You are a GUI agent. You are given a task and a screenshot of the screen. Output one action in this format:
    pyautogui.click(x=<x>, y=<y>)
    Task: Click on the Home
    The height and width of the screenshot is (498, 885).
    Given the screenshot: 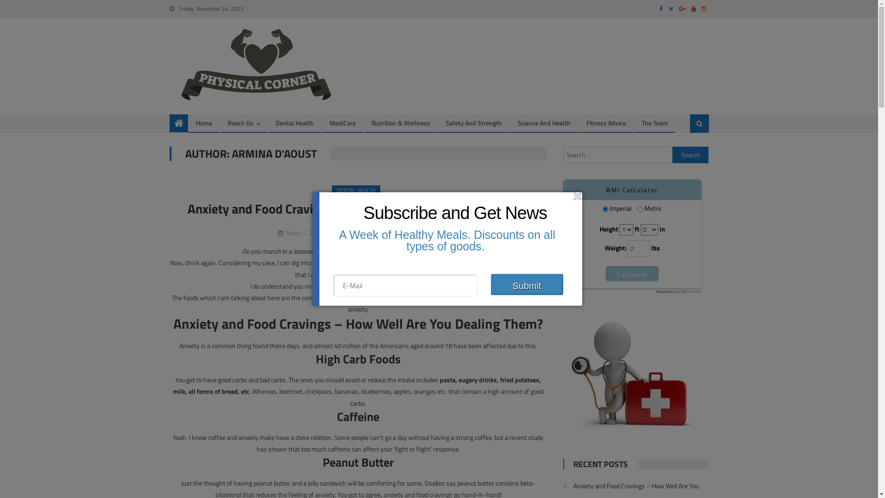 What is the action you would take?
    pyautogui.click(x=204, y=123)
    